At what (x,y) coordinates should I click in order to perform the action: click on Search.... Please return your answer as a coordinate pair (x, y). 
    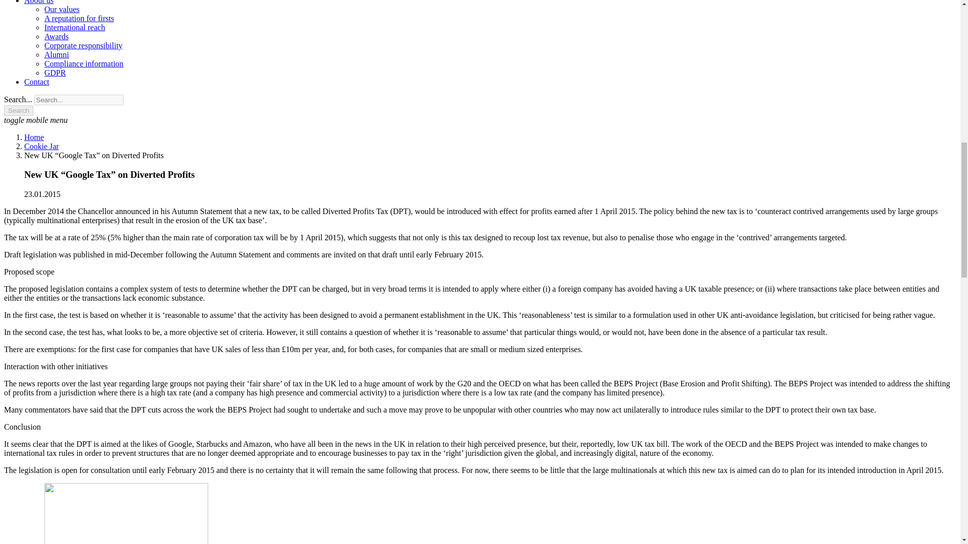
    Looking at the image, I should click on (79, 100).